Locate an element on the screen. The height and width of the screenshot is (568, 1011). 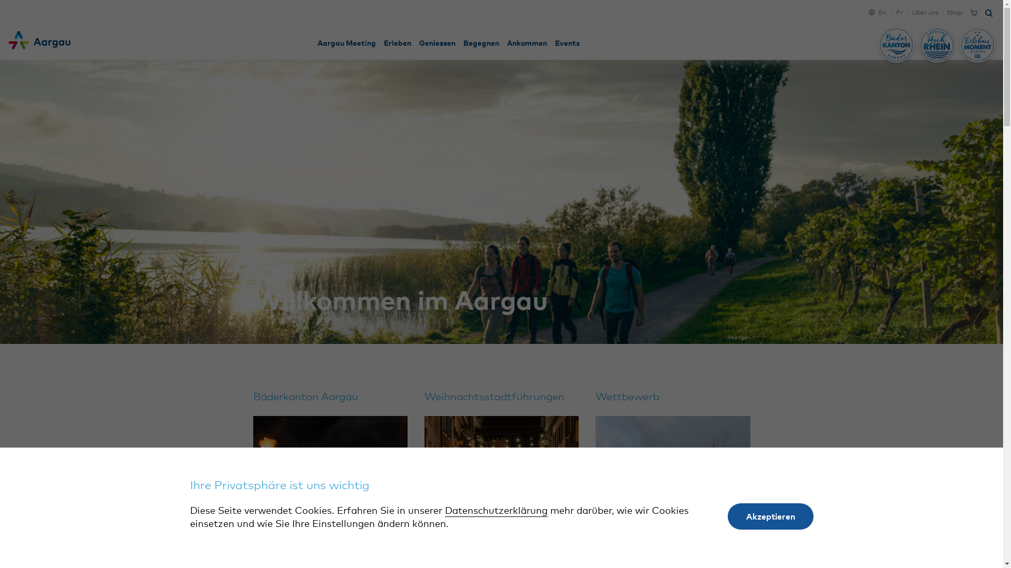
Akzeptieren is located at coordinates (771, 516).